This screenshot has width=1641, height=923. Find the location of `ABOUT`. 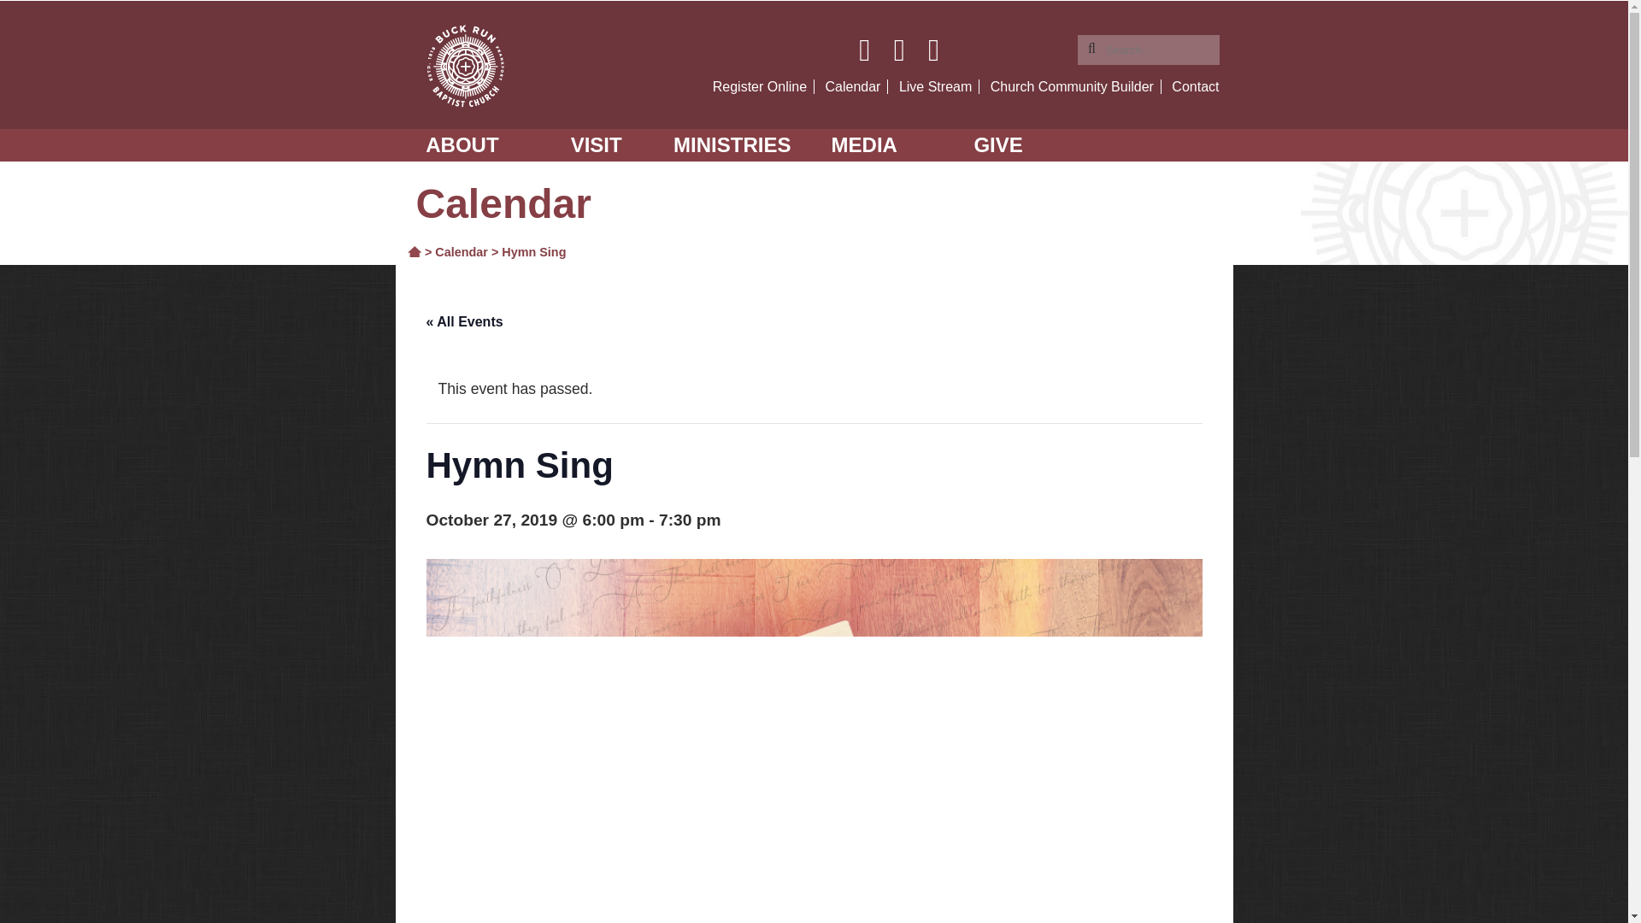

ABOUT is located at coordinates (462, 145).